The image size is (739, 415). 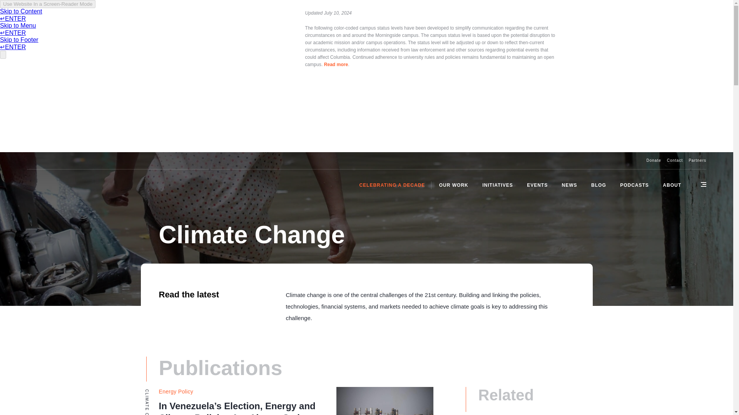 I want to click on OUR WORK, so click(x=453, y=185).